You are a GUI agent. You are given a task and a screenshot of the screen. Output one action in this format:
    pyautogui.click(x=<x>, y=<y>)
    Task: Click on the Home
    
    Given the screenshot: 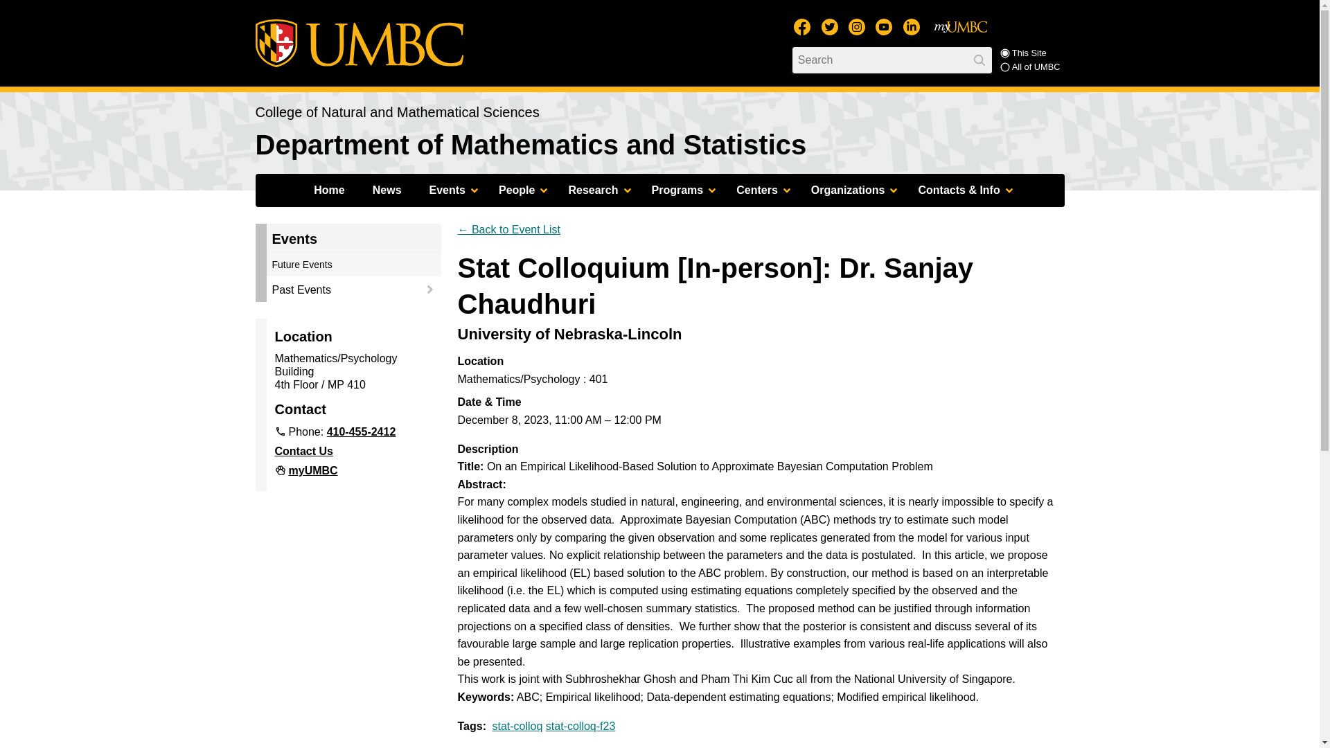 What is the action you would take?
    pyautogui.click(x=328, y=190)
    